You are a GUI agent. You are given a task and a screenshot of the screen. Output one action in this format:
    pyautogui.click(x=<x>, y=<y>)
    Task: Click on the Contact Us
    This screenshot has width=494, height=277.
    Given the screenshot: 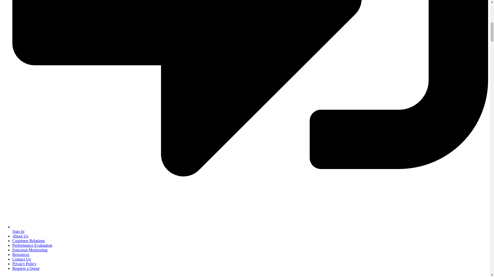 What is the action you would take?
    pyautogui.click(x=22, y=259)
    